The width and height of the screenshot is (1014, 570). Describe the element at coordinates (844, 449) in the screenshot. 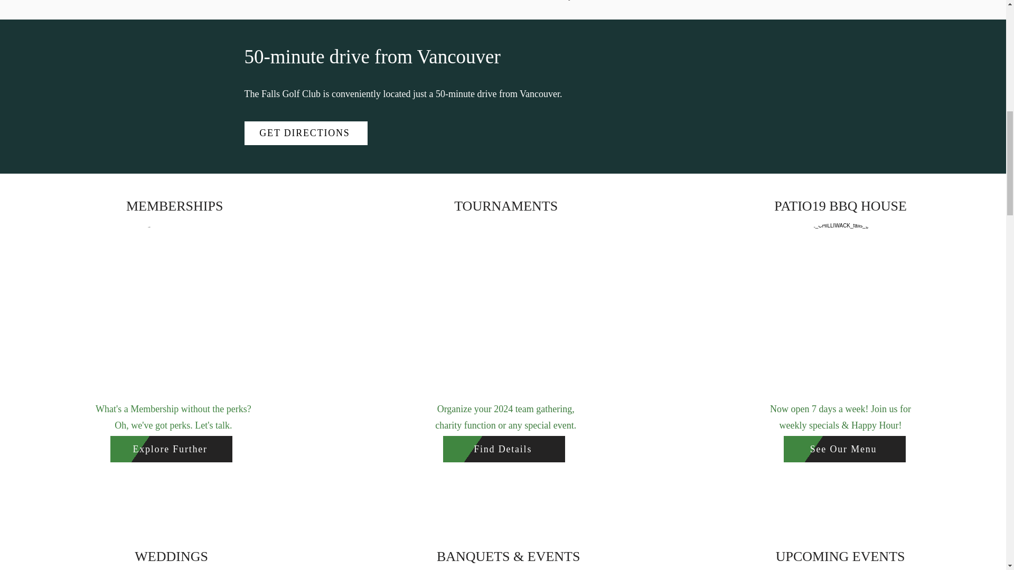

I see `See Our Menu` at that location.